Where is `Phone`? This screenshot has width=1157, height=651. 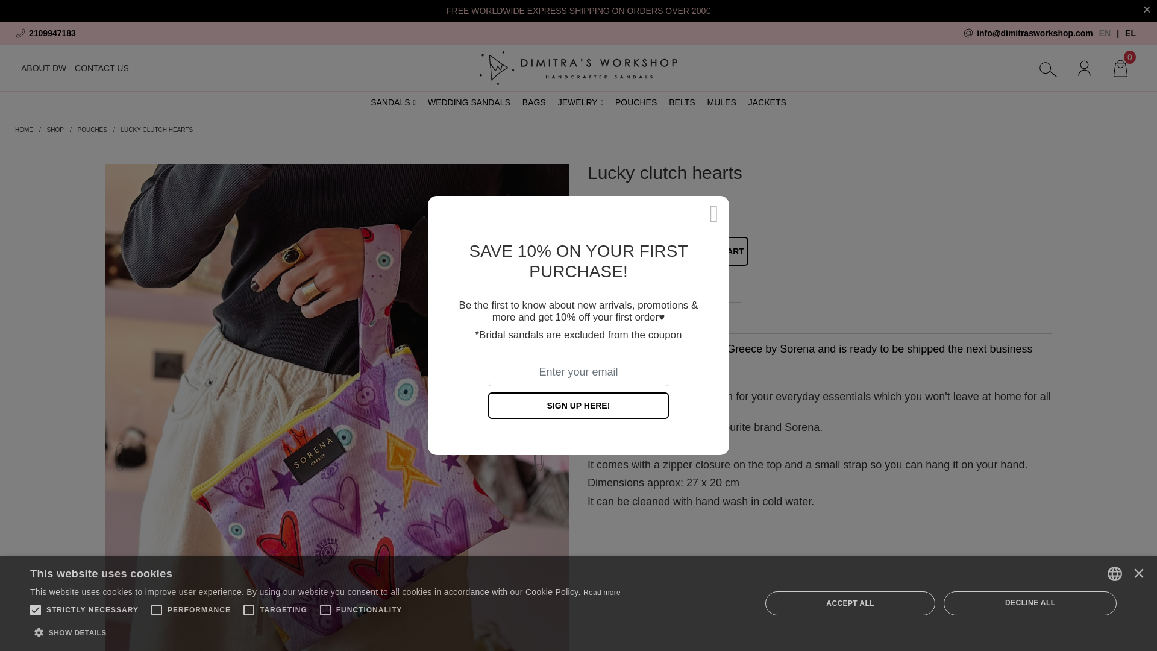
Phone is located at coordinates (149, 33).